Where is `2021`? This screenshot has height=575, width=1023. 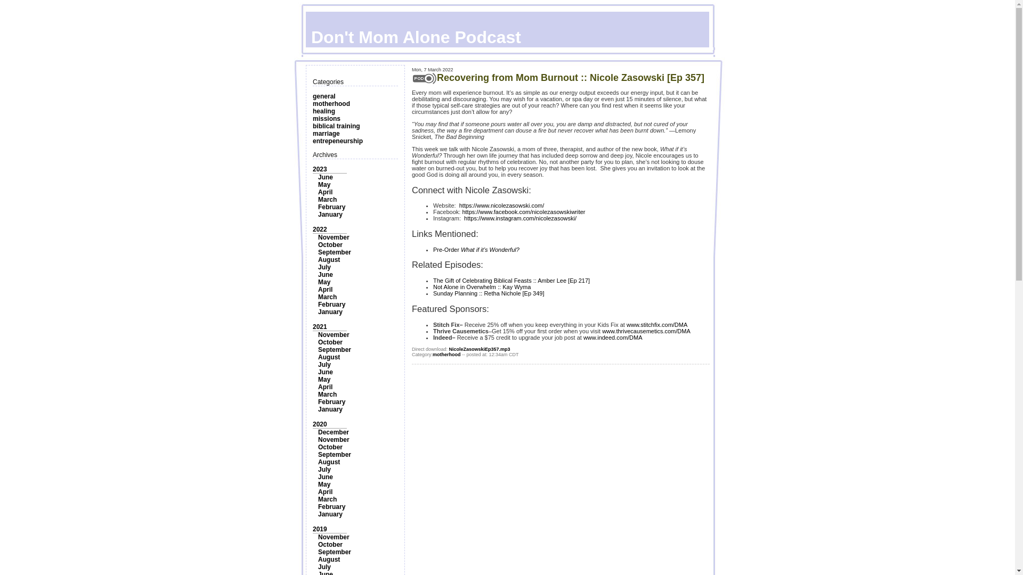 2021 is located at coordinates (320, 327).